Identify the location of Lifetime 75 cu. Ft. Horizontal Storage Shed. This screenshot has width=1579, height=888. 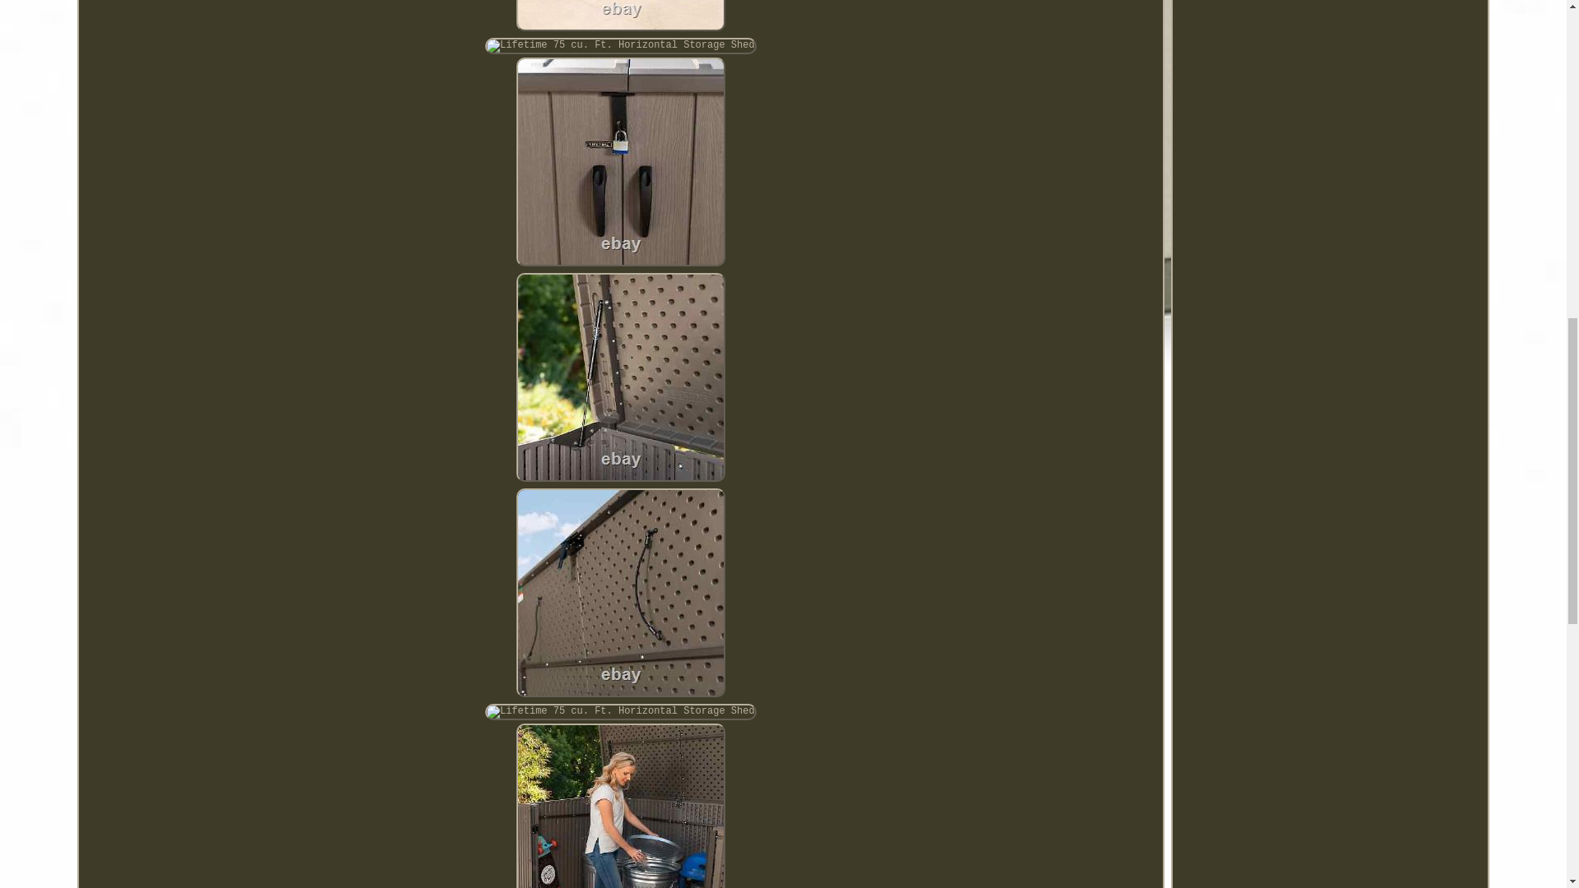
(620, 46).